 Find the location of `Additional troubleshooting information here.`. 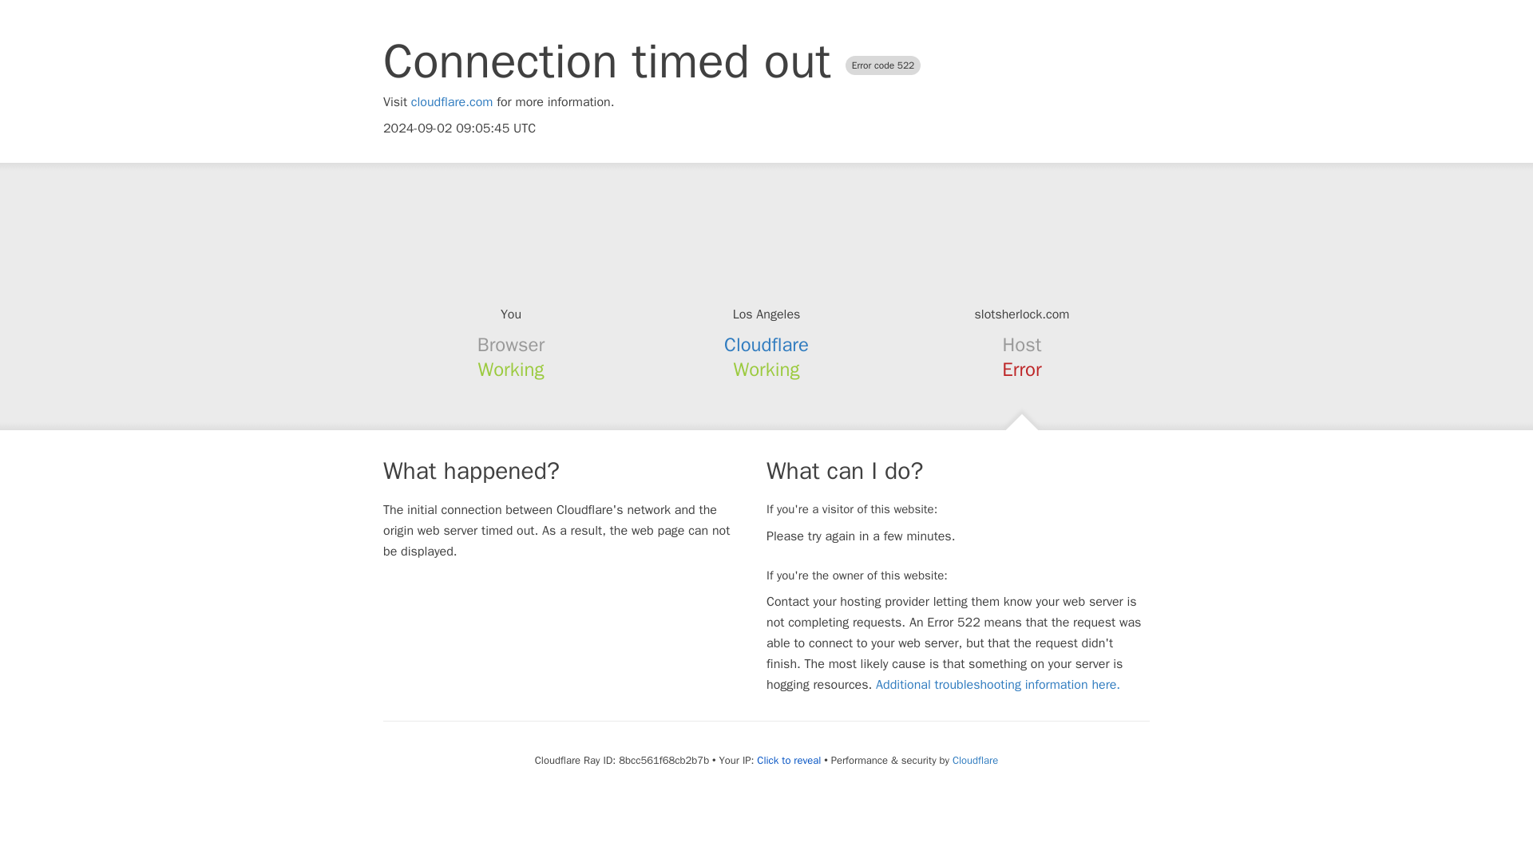

Additional troubleshooting information here. is located at coordinates (998, 685).